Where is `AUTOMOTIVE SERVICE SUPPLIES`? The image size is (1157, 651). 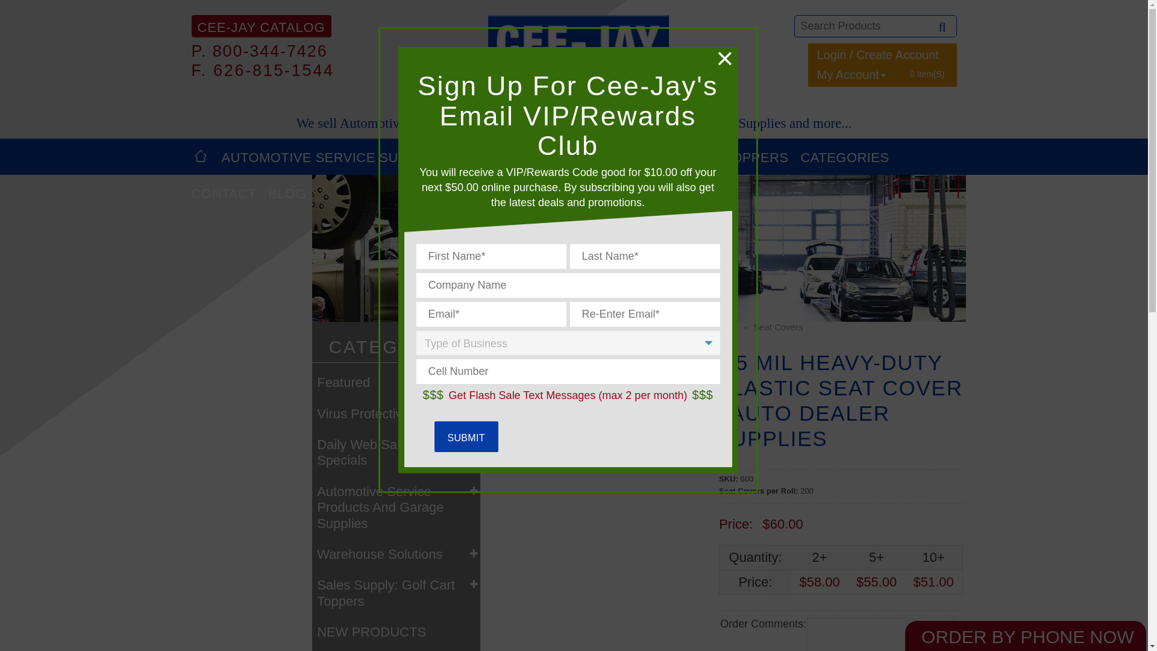 AUTOMOTIVE SERVICE SUPPLIES is located at coordinates (334, 157).